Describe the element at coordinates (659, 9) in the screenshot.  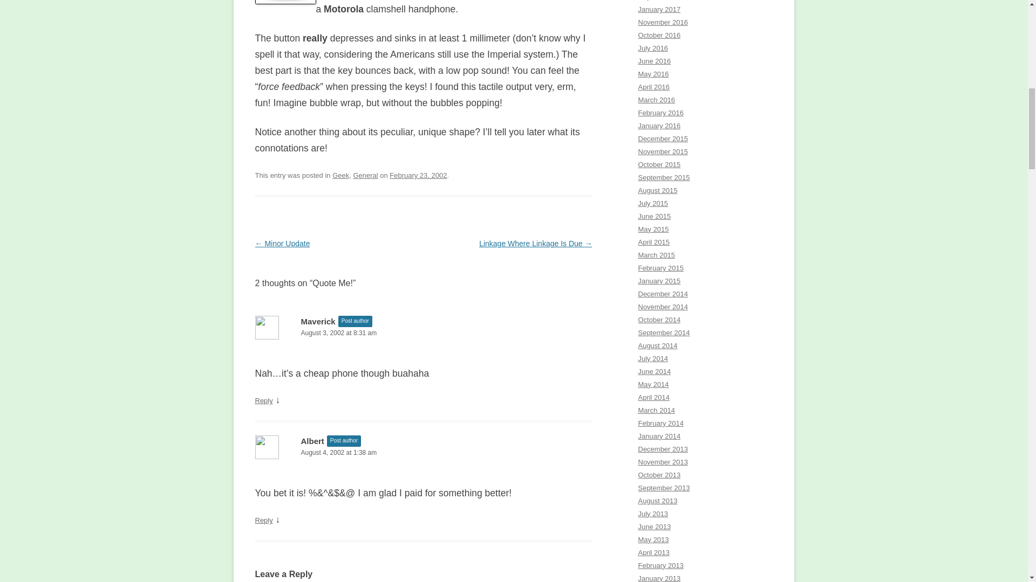
I see `January 2017` at that location.